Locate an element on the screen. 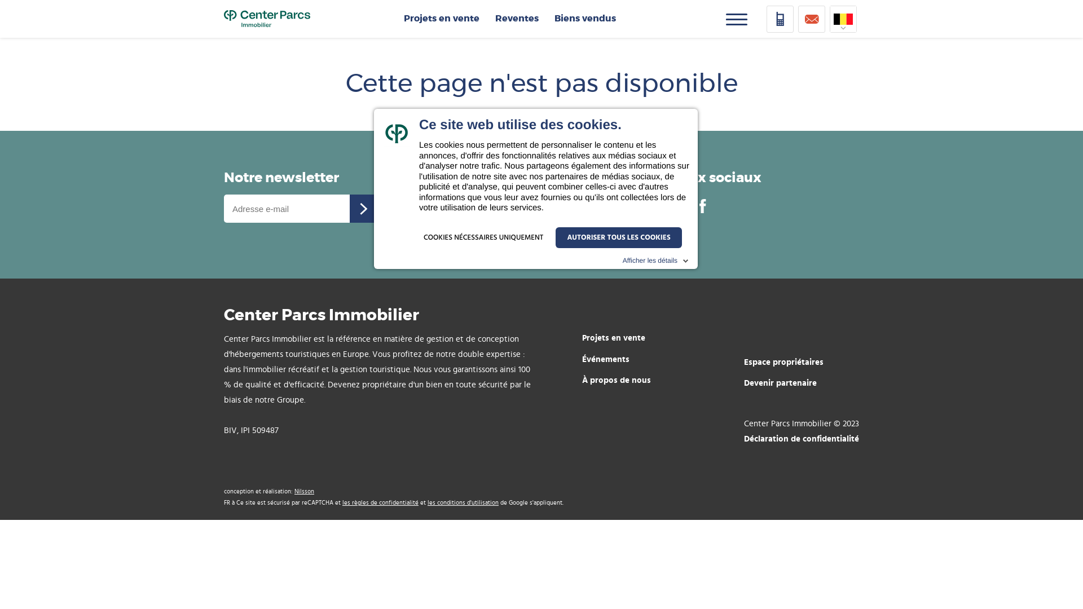 Image resolution: width=1083 pixels, height=609 pixels. Facebook is located at coordinates (703, 205).